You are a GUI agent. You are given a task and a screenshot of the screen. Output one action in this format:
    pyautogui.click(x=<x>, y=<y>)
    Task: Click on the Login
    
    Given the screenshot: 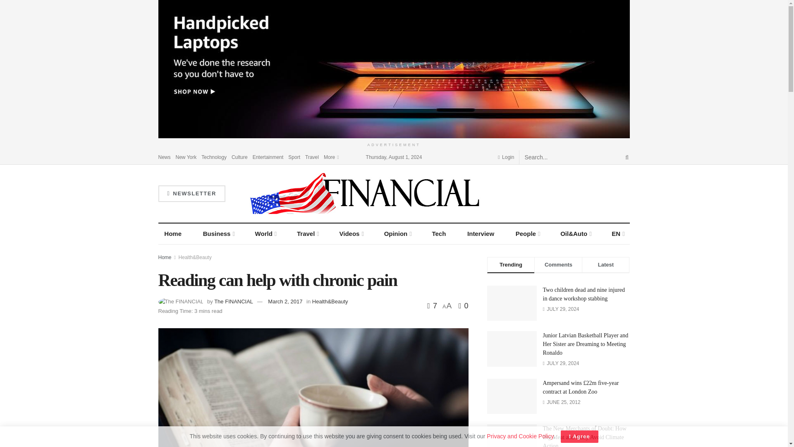 What is the action you would take?
    pyautogui.click(x=505, y=156)
    